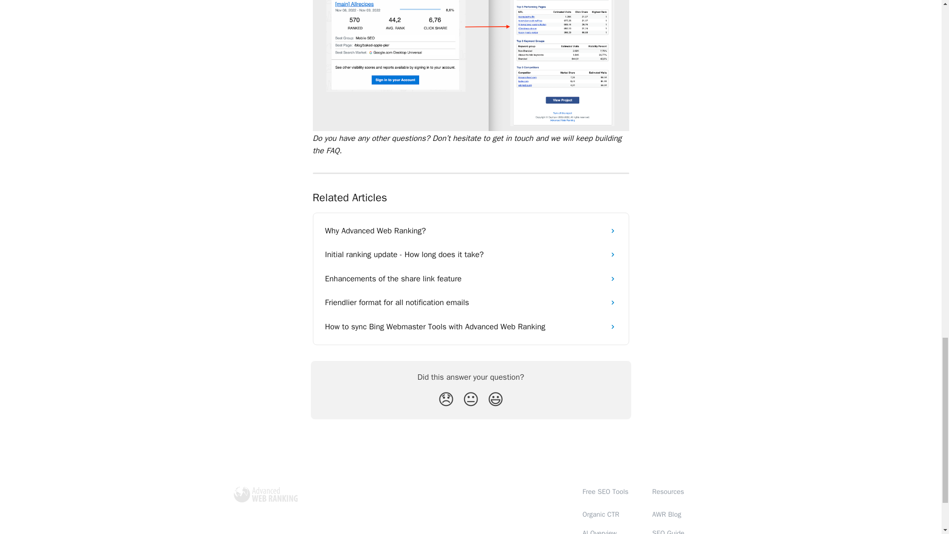 This screenshot has width=949, height=534. I want to click on How to sync Bing Webmaster Tools with Advanced Web Ranking, so click(471, 326).